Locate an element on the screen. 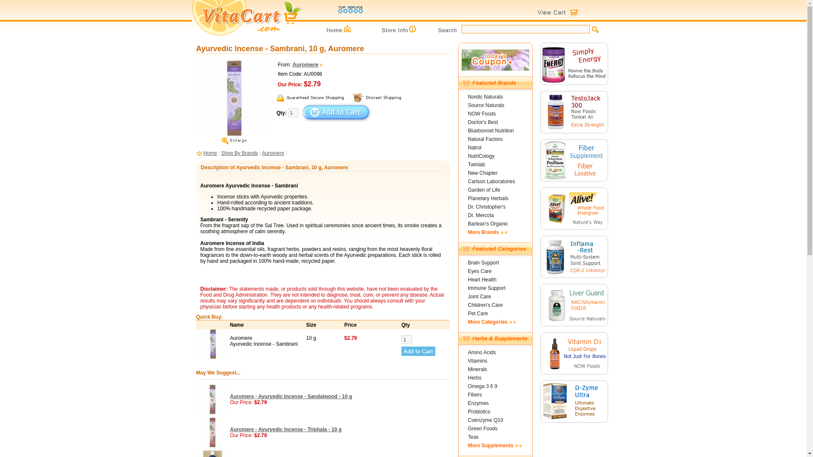 This screenshot has width=813, height=457. Carlson Laboratories is located at coordinates (491, 182).